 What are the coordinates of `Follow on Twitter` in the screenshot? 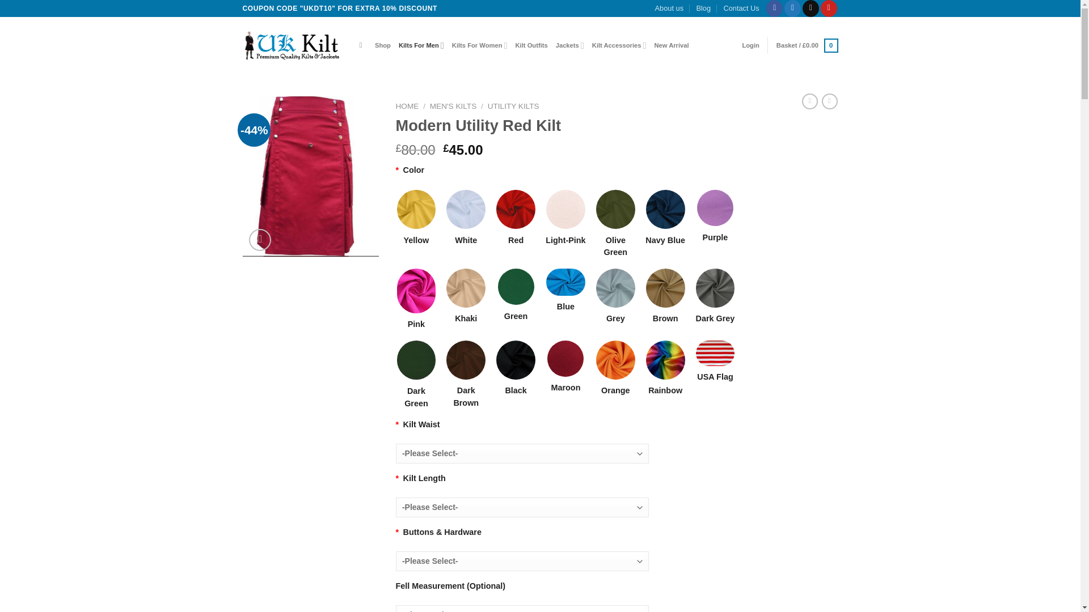 It's located at (792, 8).